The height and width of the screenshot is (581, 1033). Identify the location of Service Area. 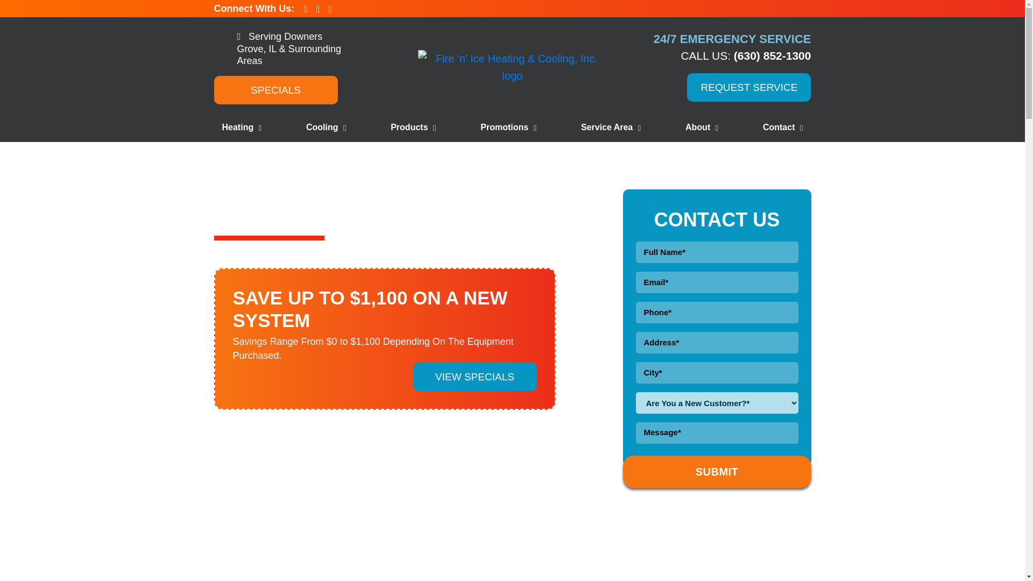
(611, 127).